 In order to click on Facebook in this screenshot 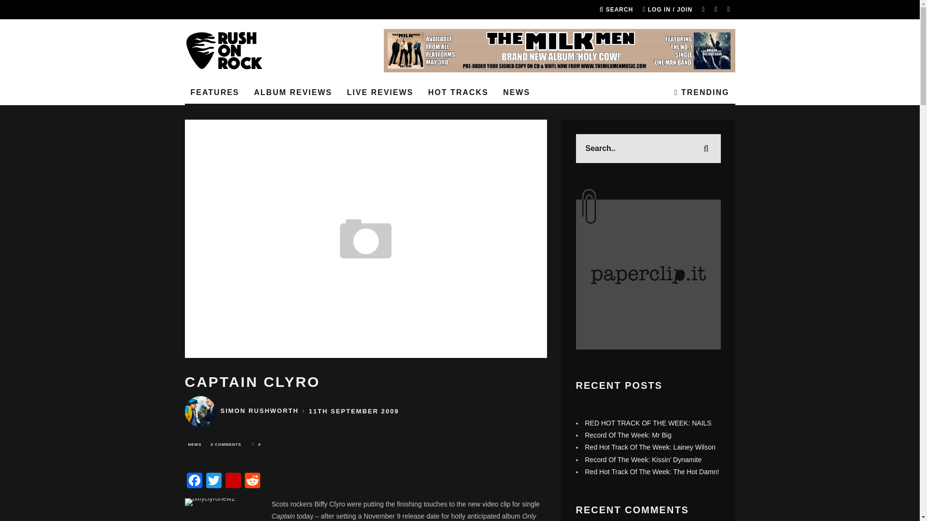, I will do `click(194, 481)`.